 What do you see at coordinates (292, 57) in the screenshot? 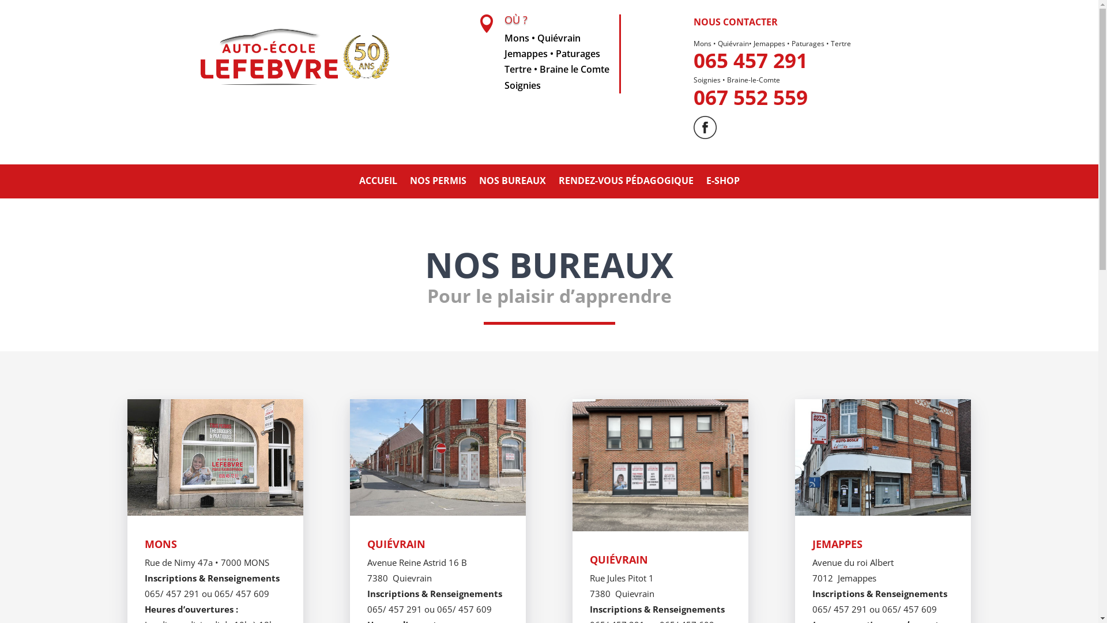
I see `AEL logo` at bounding box center [292, 57].